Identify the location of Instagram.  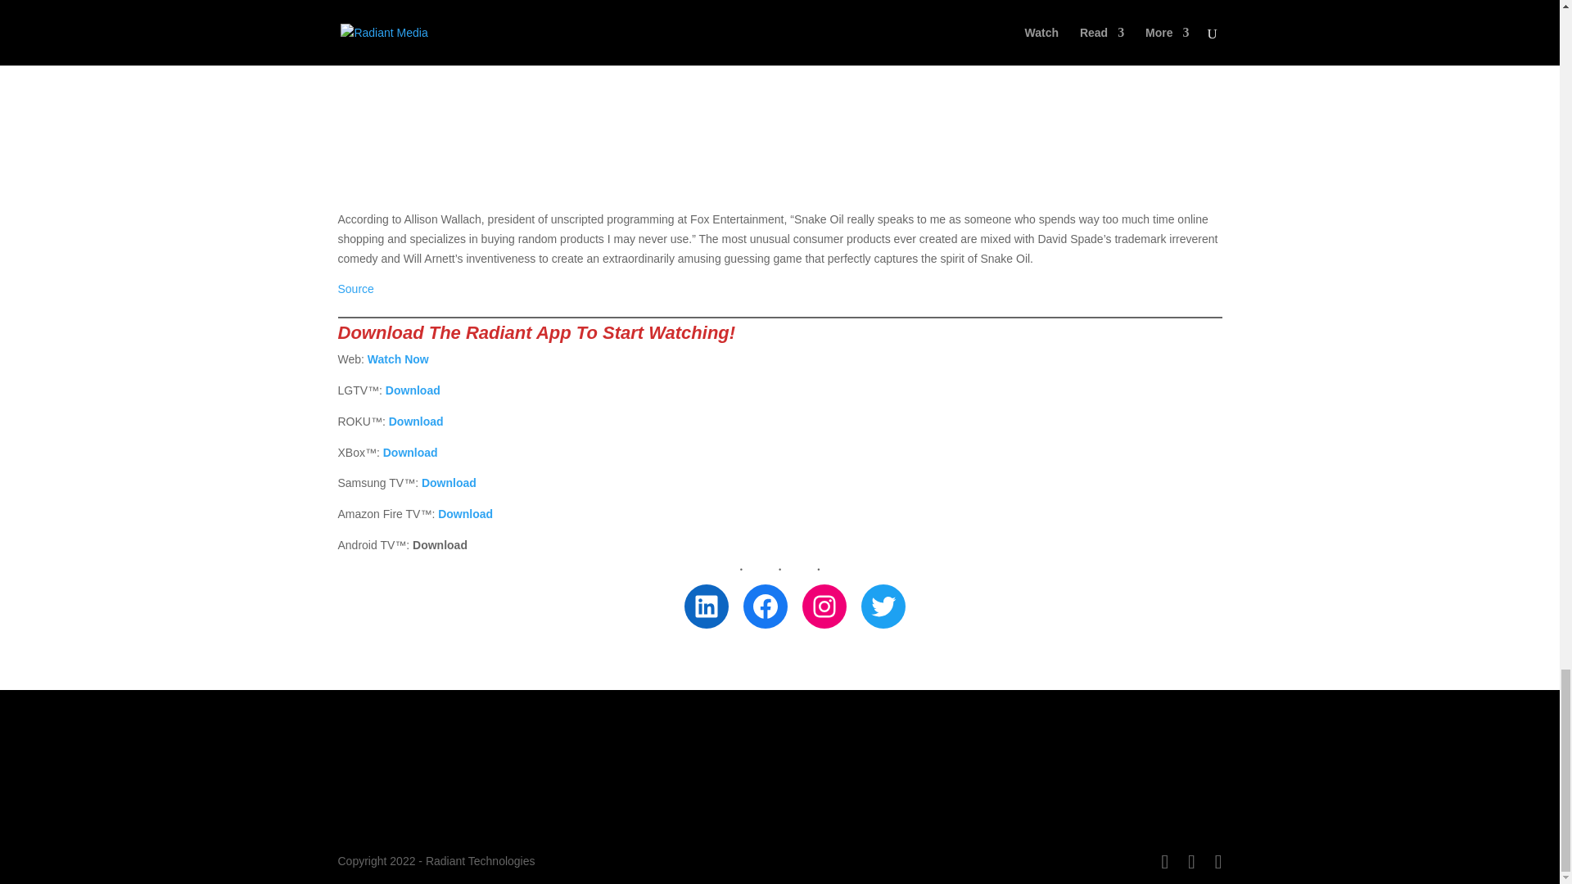
(824, 606).